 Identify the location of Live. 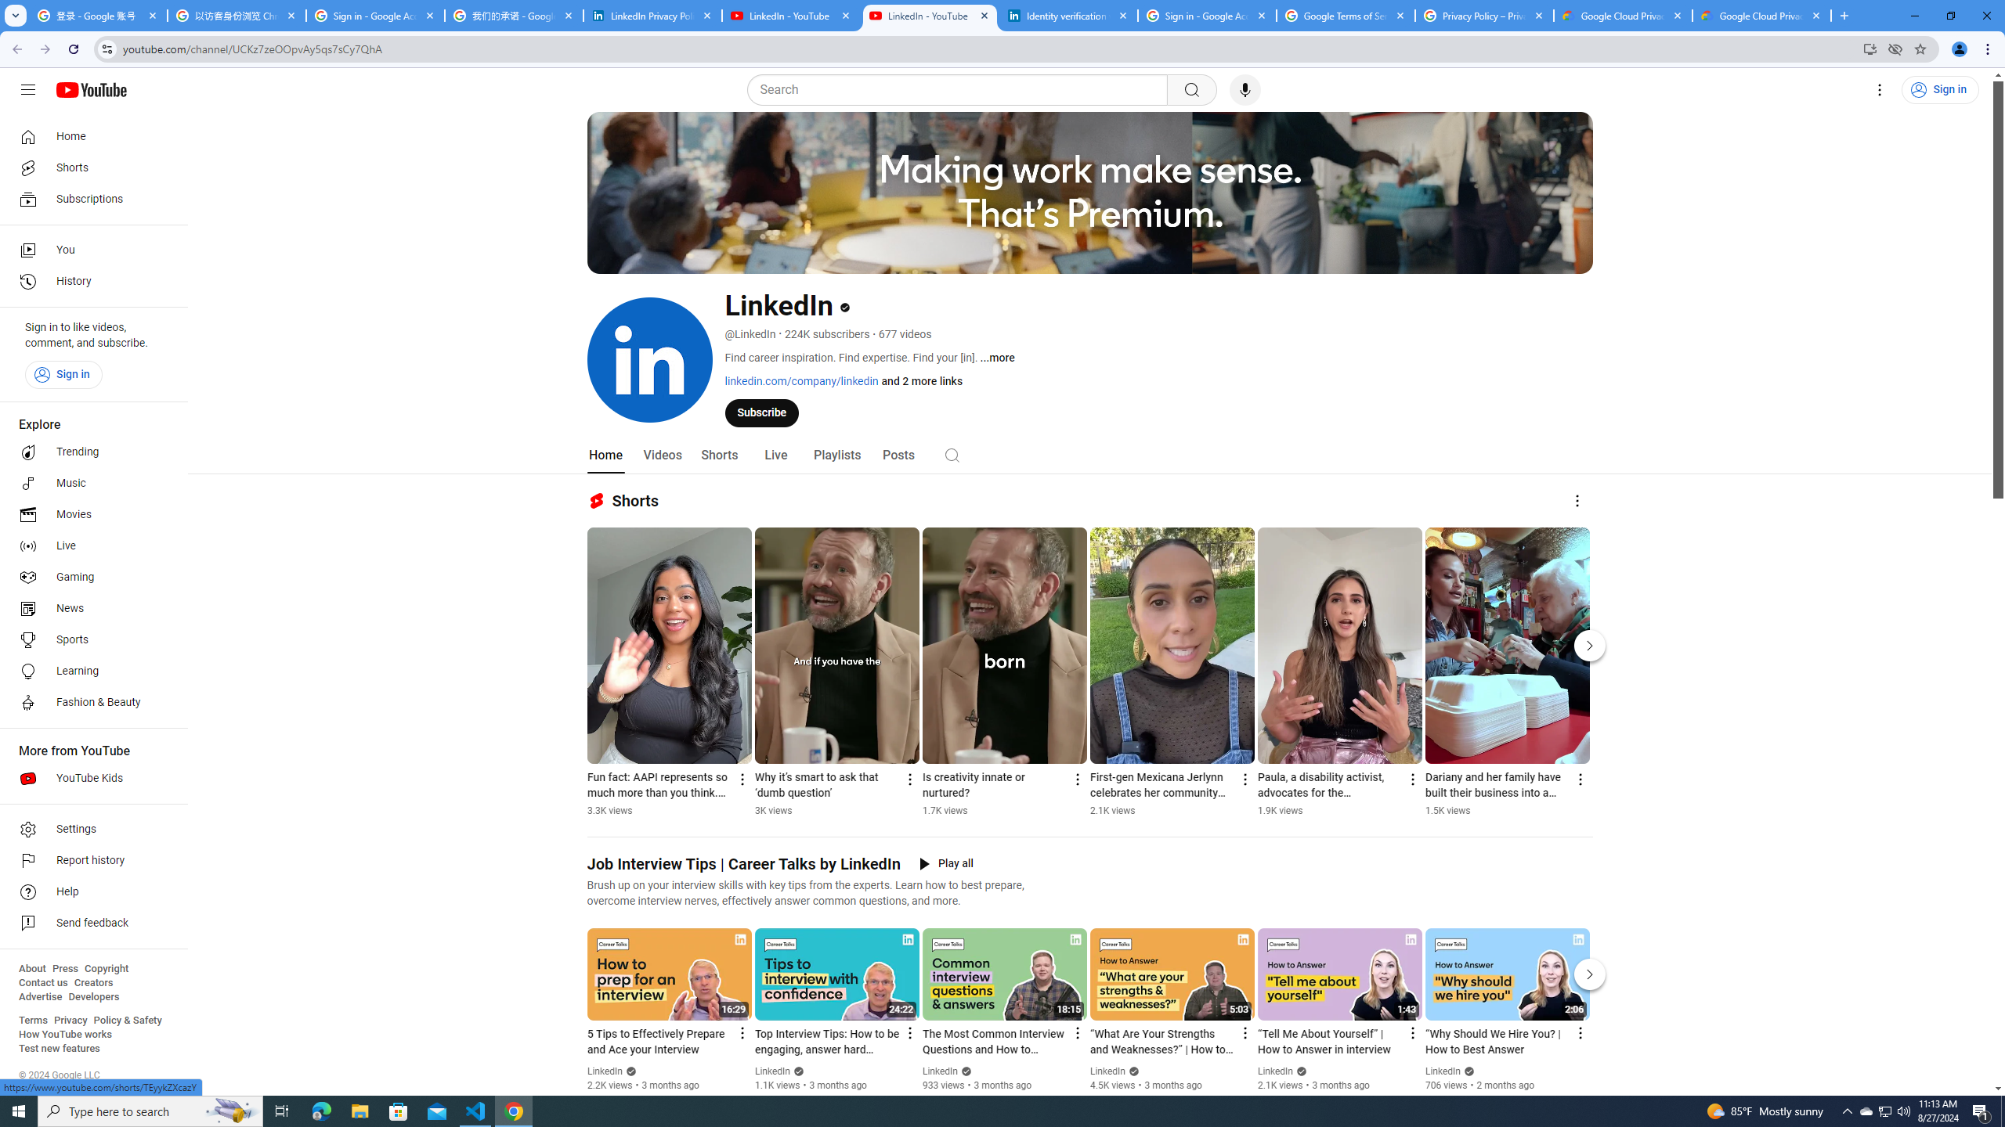
(775, 455).